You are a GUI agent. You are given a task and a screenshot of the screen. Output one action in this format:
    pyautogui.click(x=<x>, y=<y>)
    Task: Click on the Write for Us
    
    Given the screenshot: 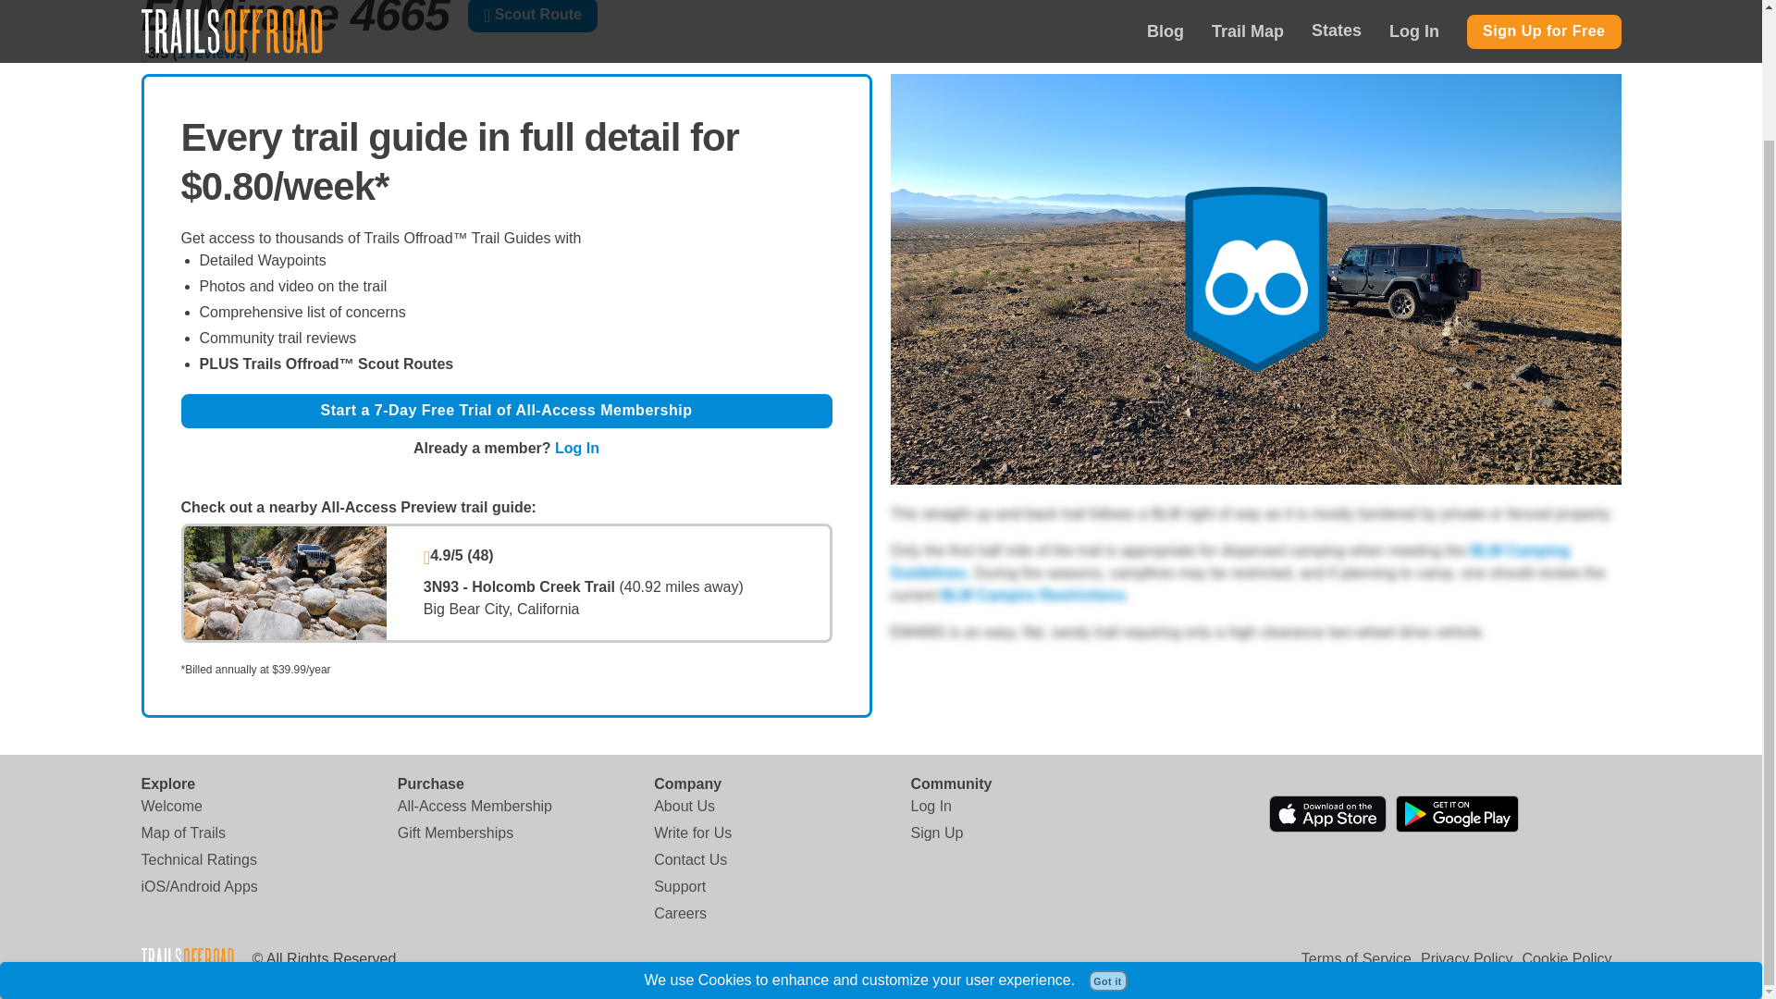 What is the action you would take?
    pyautogui.click(x=692, y=832)
    